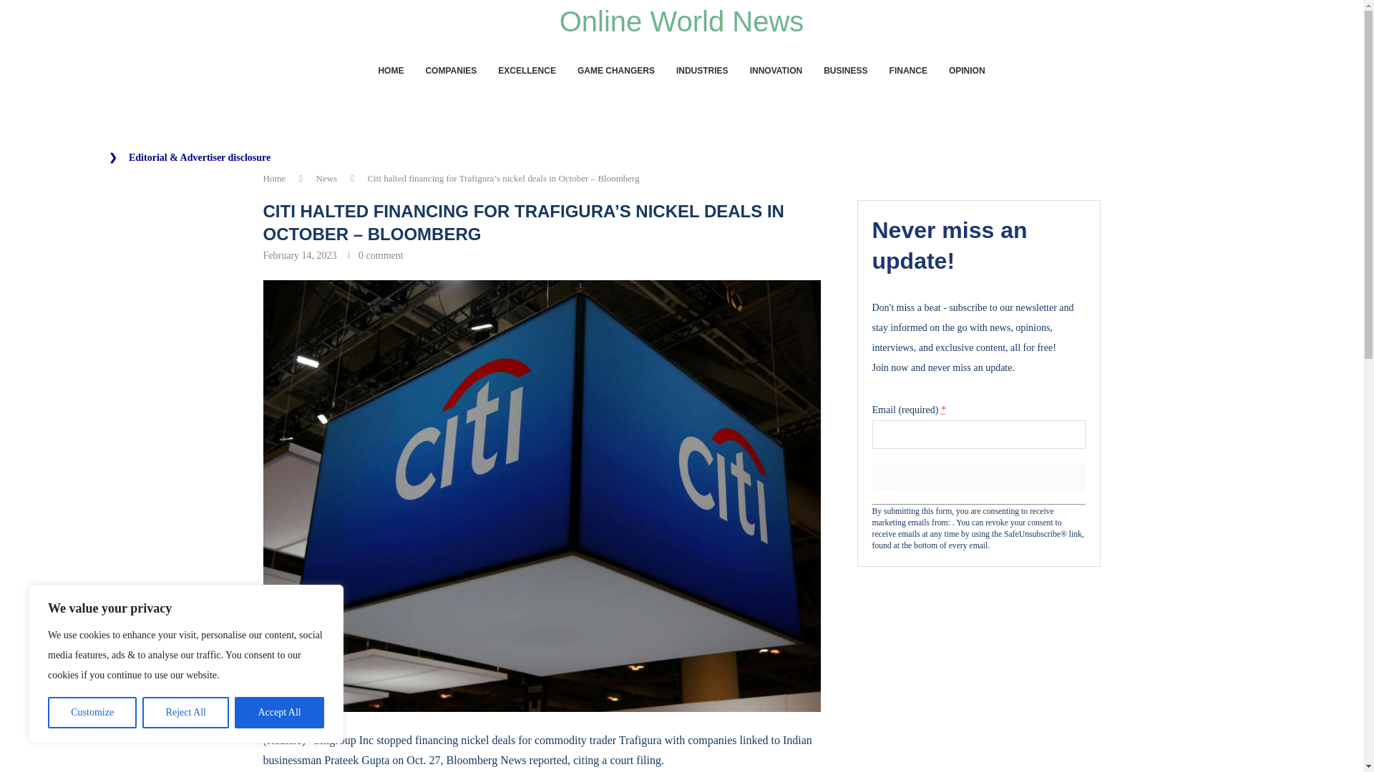 The height and width of the screenshot is (772, 1374). Describe the element at coordinates (908, 71) in the screenshot. I see `FINANCE` at that location.